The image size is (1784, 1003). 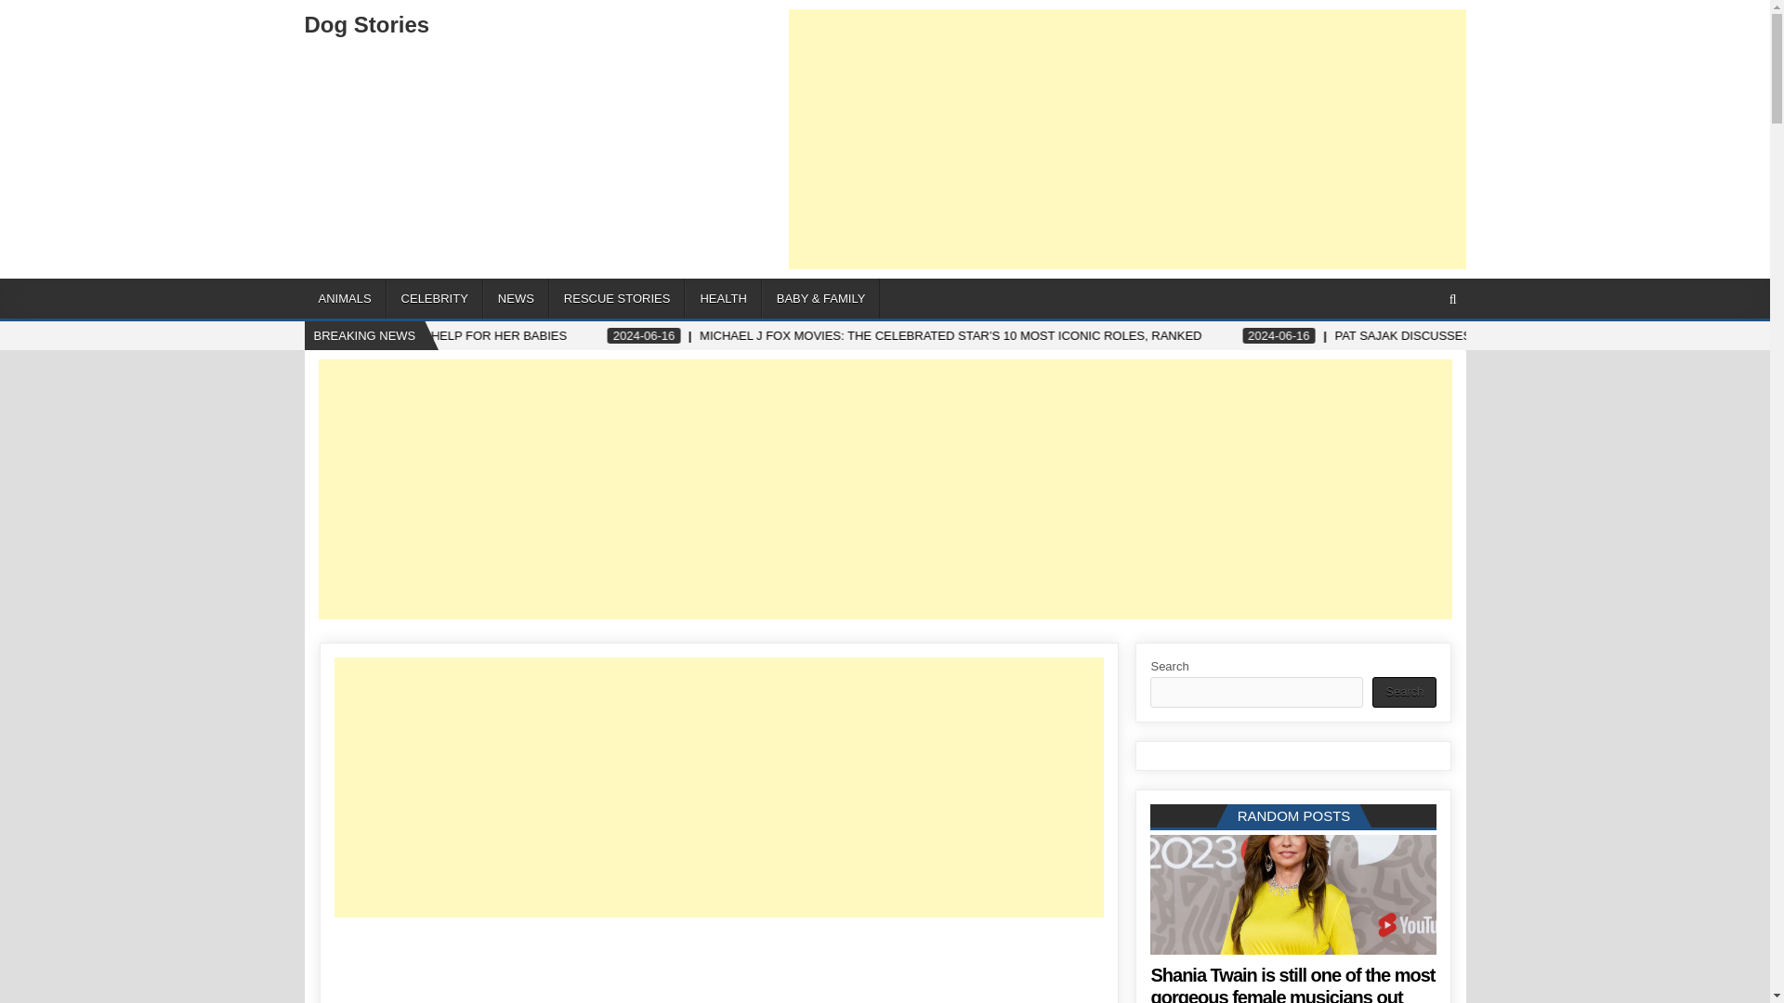 What do you see at coordinates (517, 299) in the screenshot?
I see `NEWS` at bounding box center [517, 299].